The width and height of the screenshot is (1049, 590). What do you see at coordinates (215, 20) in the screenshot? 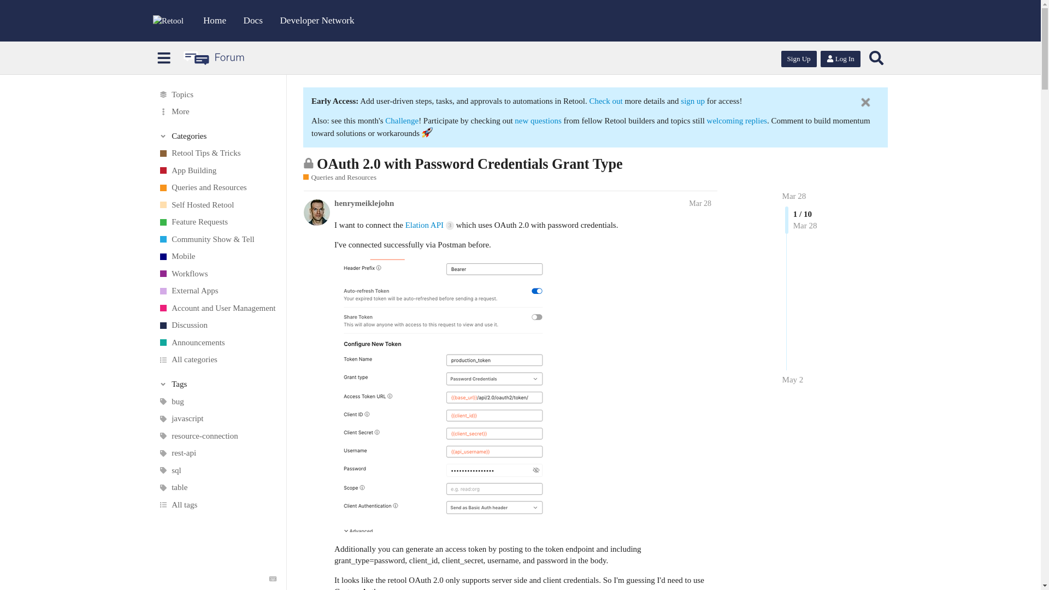
I see `Home` at bounding box center [215, 20].